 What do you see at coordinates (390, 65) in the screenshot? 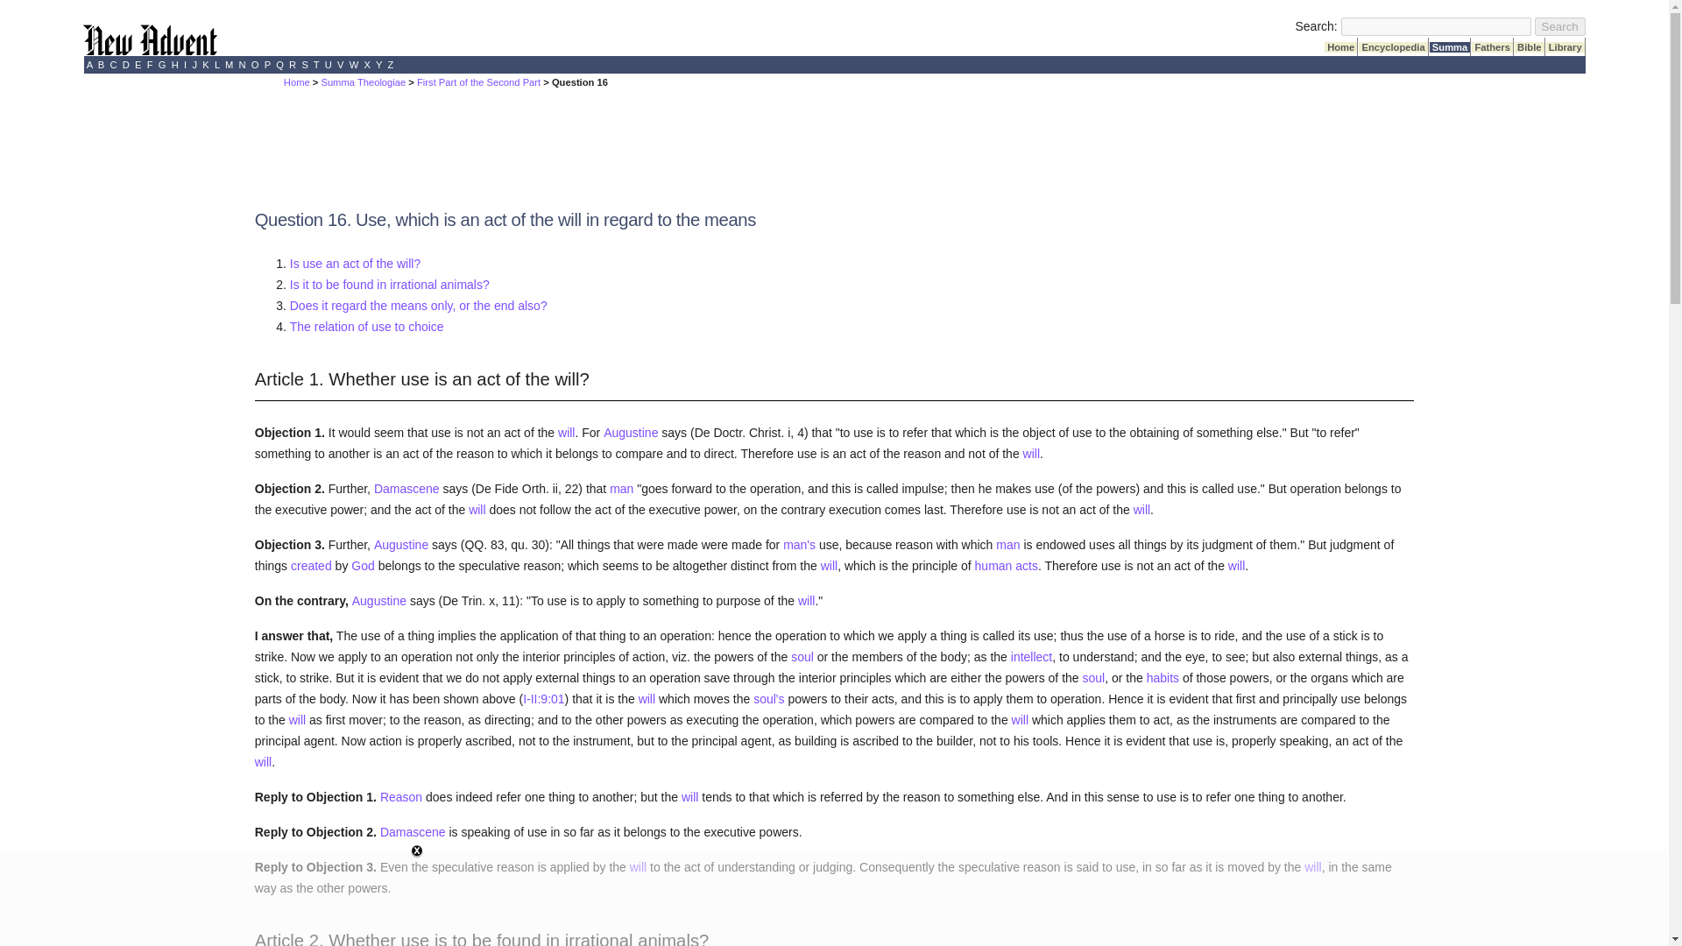
I see ` Z ` at bounding box center [390, 65].